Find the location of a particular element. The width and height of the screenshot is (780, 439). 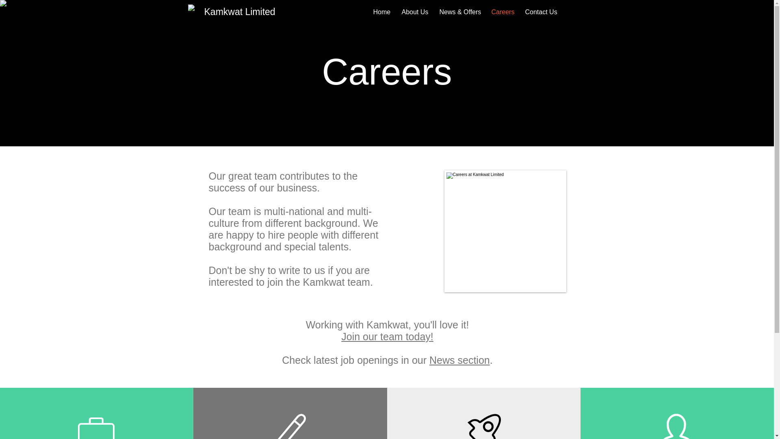

Contact Us is located at coordinates (540, 12).